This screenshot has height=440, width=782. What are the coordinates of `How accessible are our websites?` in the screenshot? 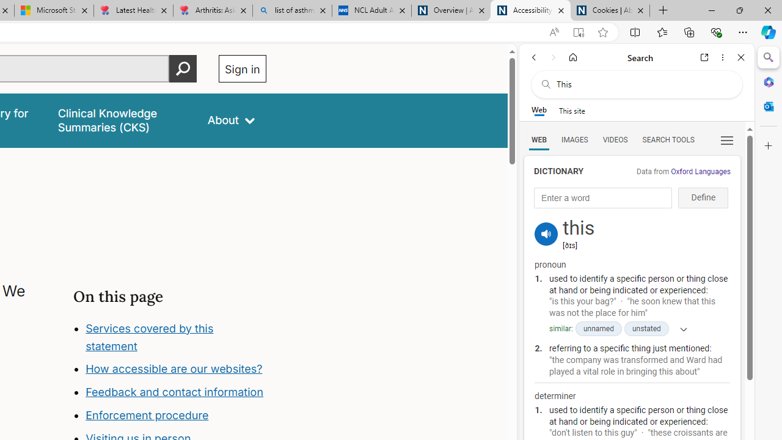 It's located at (176, 369).